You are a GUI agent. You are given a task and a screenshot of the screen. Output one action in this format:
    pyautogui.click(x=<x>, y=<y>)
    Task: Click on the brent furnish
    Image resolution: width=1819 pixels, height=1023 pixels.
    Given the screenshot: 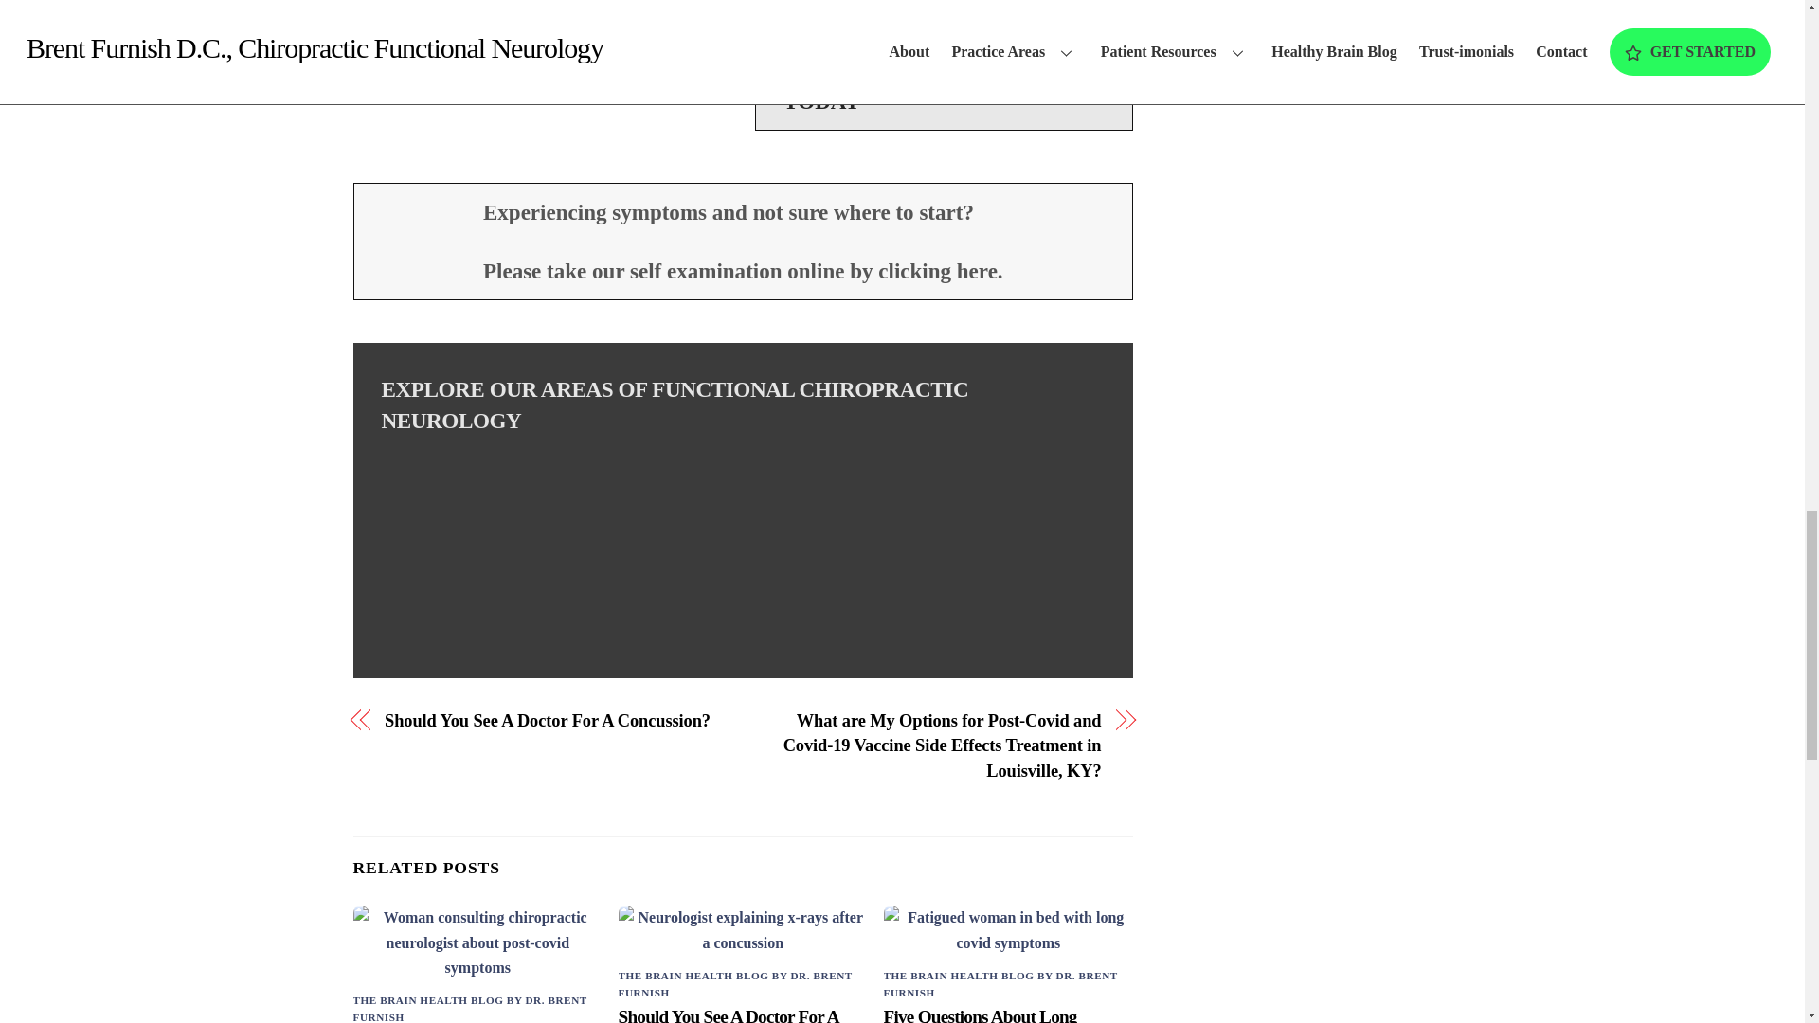 What is the action you would take?
    pyautogui.click(x=944, y=11)
    